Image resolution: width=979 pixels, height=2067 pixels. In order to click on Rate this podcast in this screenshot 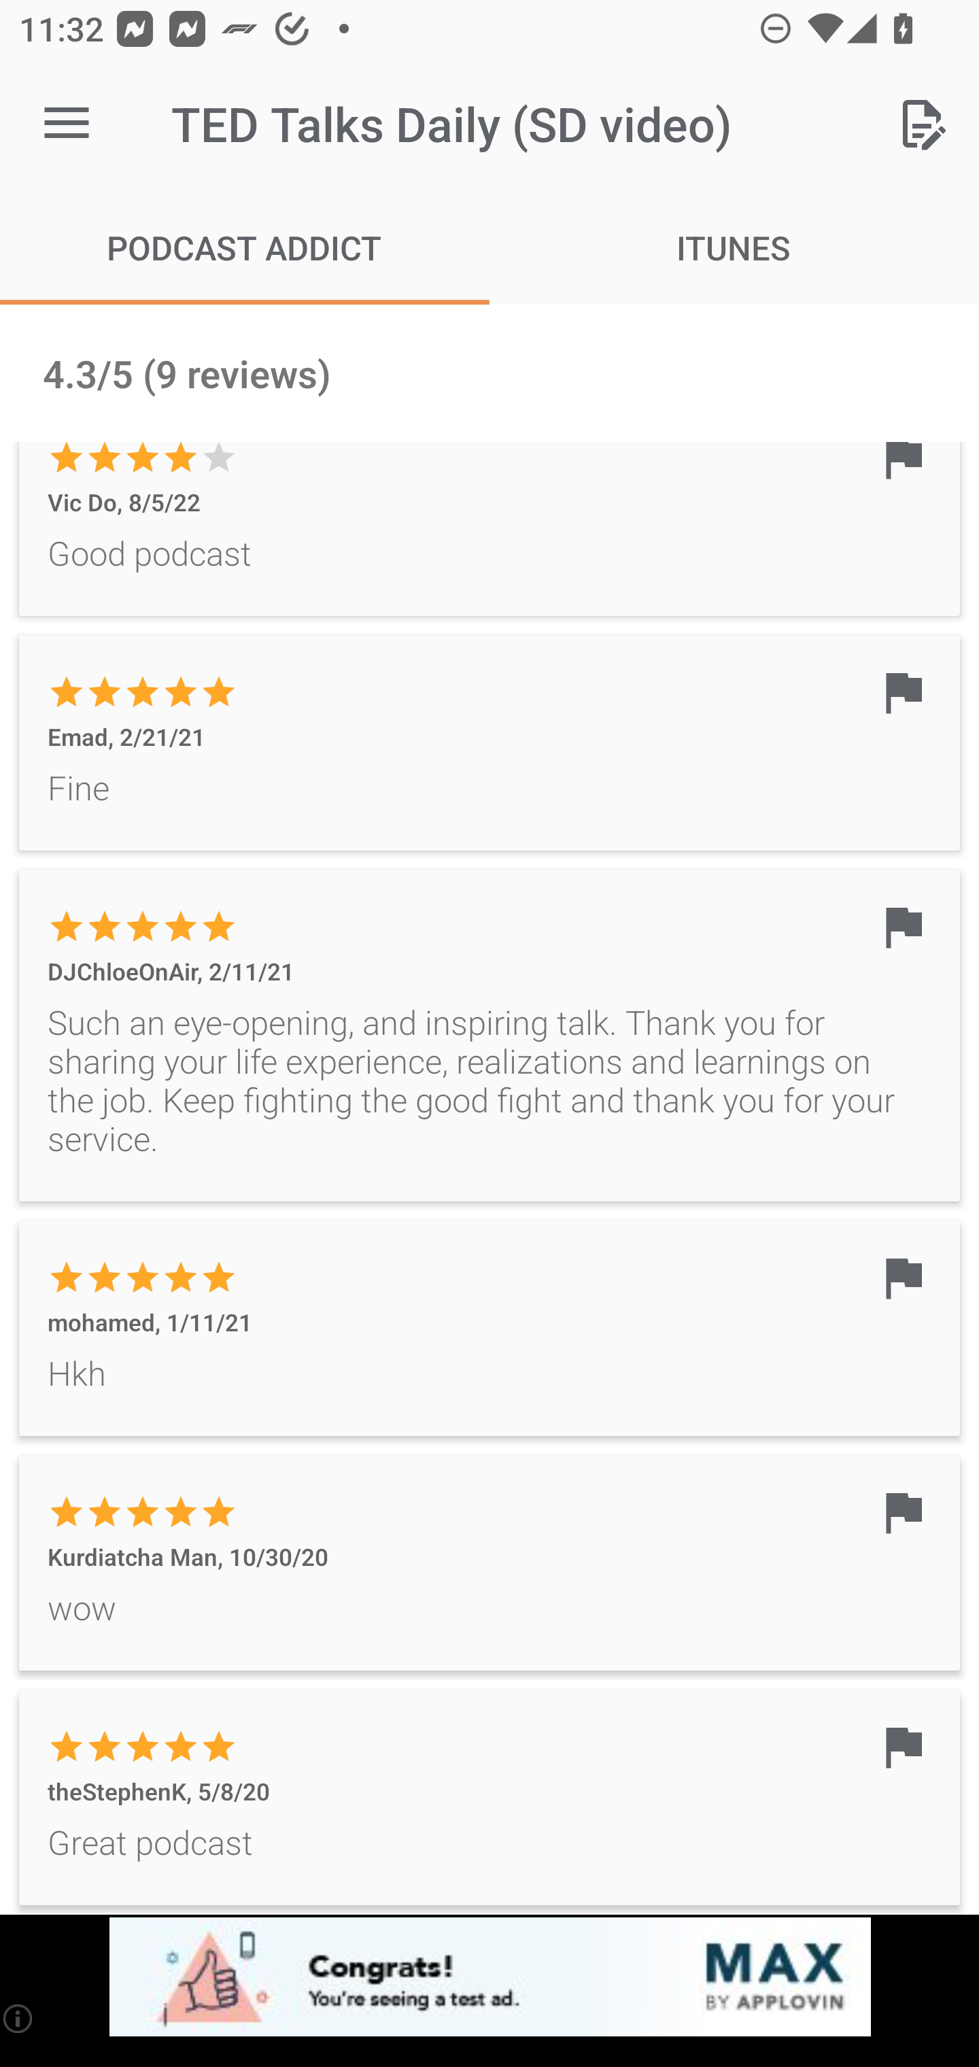, I will do `click(922, 124)`.